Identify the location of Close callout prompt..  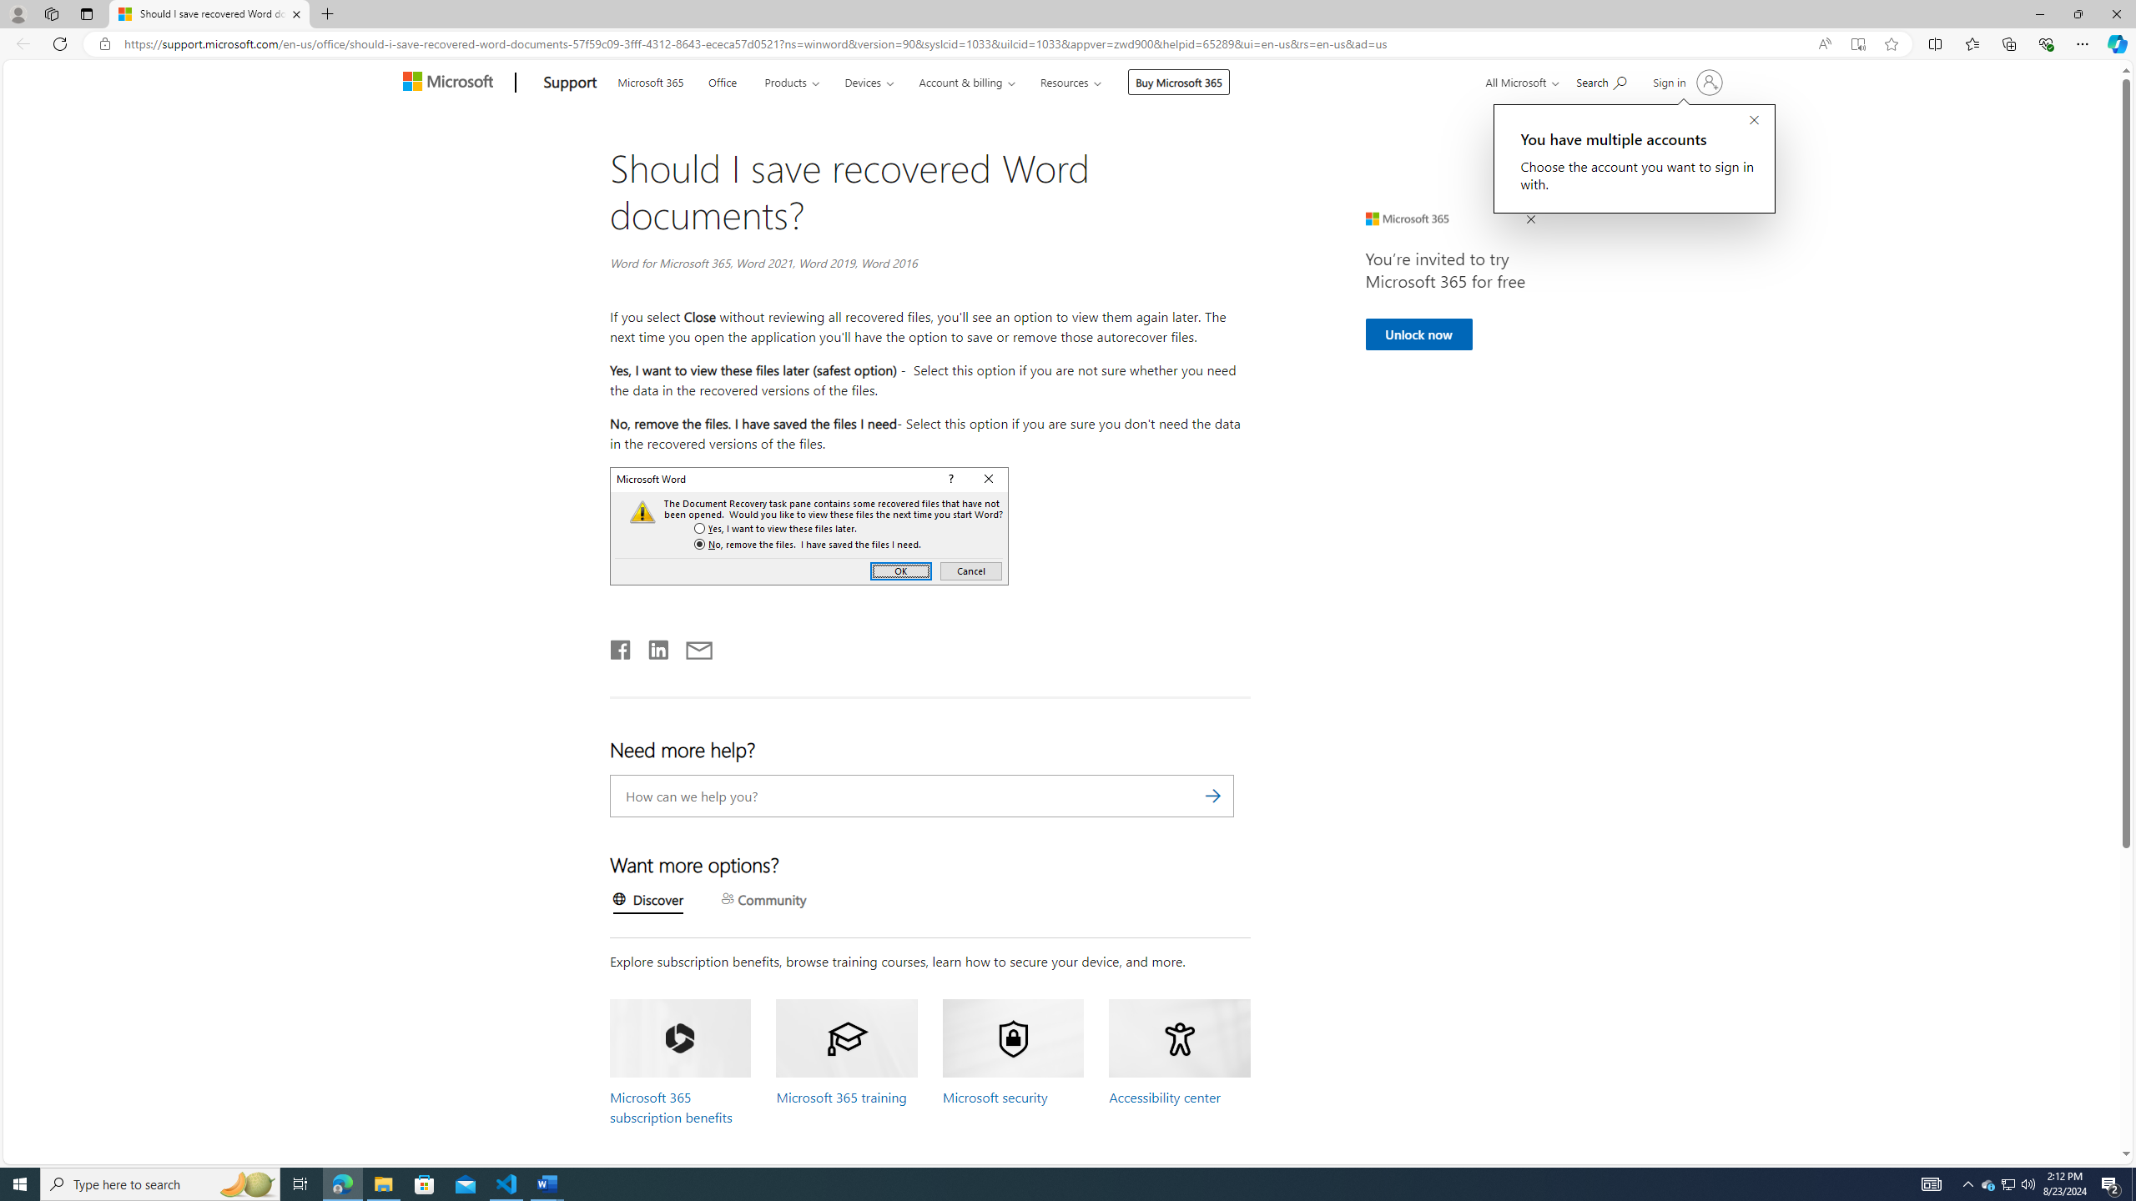
(1754, 121).